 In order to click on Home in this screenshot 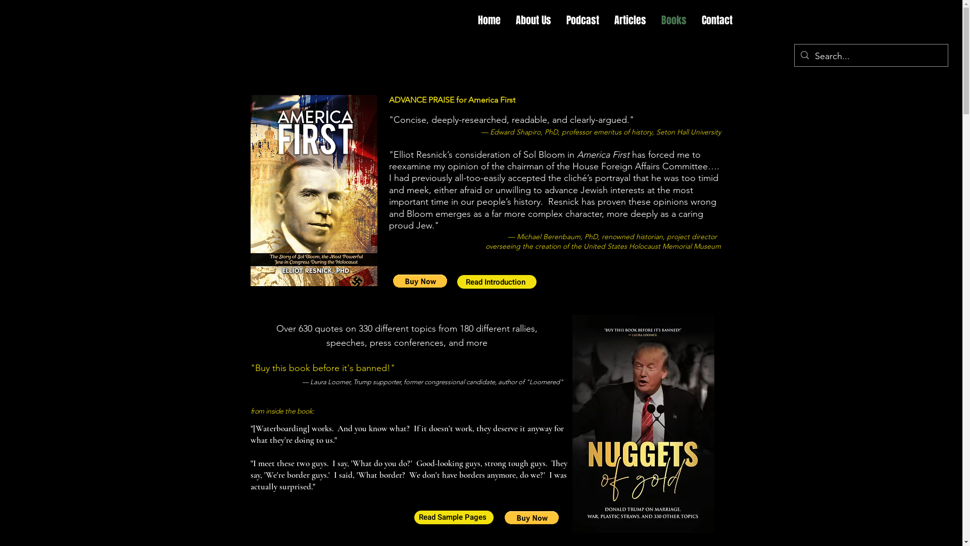, I will do `click(489, 20)`.